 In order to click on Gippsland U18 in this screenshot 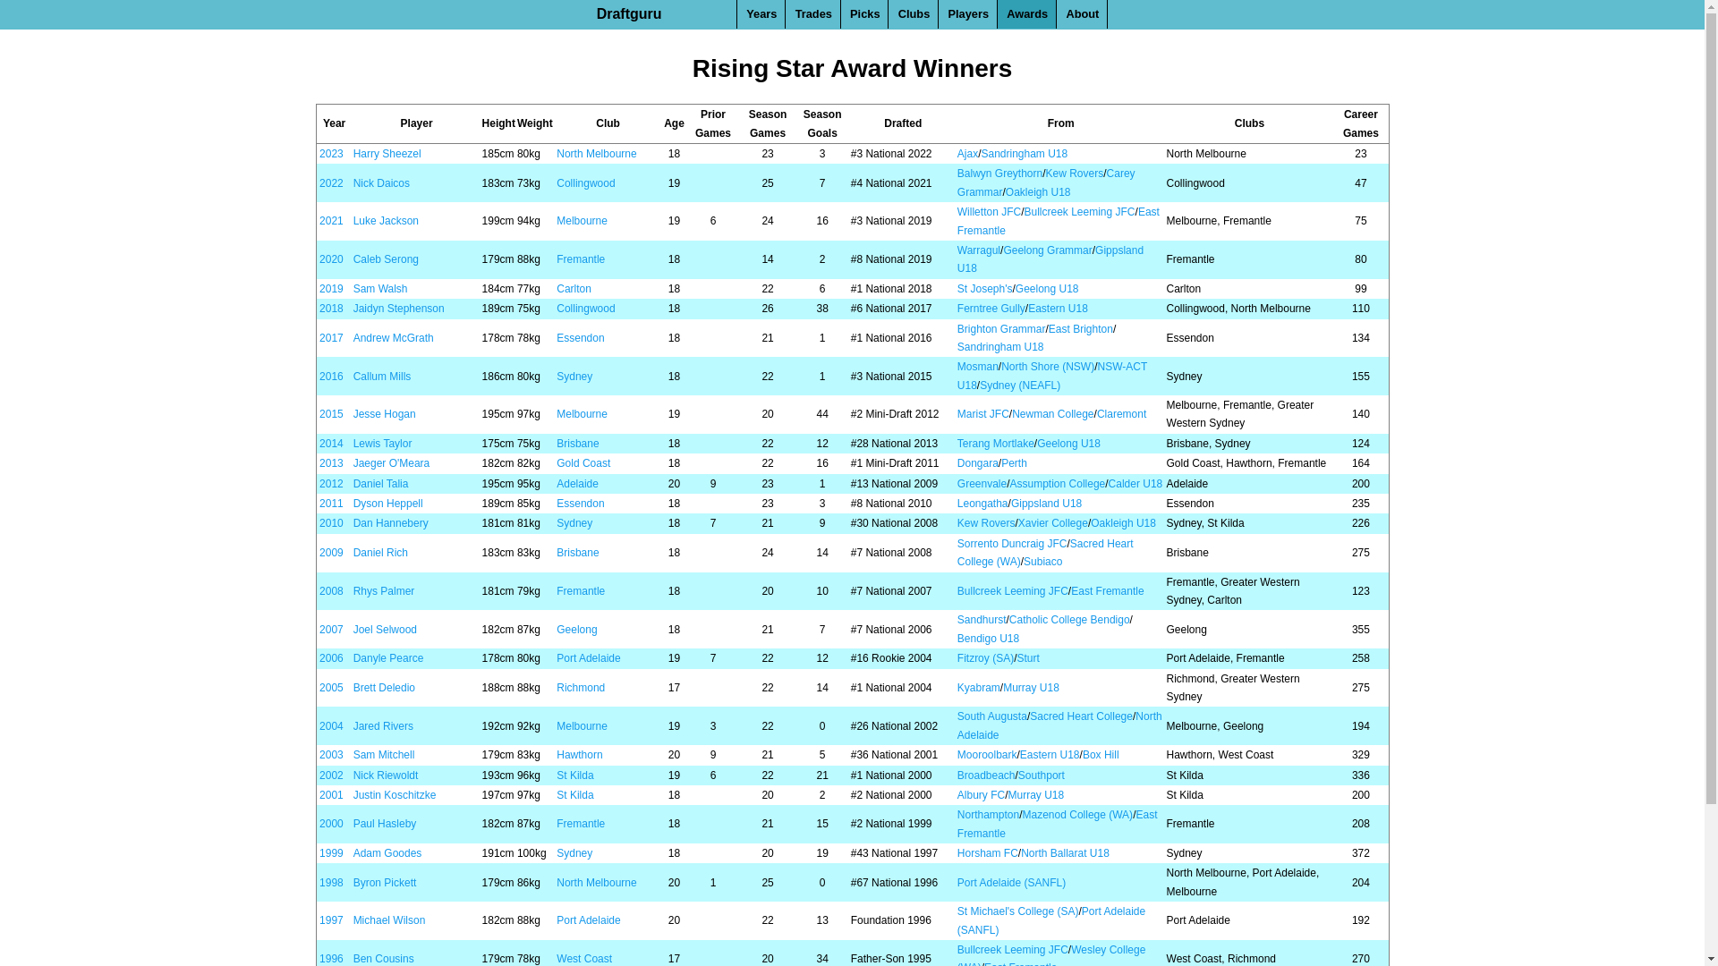, I will do `click(1050, 259)`.